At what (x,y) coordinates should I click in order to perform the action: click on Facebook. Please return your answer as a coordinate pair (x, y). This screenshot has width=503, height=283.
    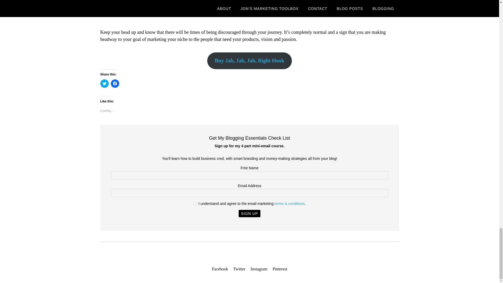
    Looking at the image, I should click on (220, 269).